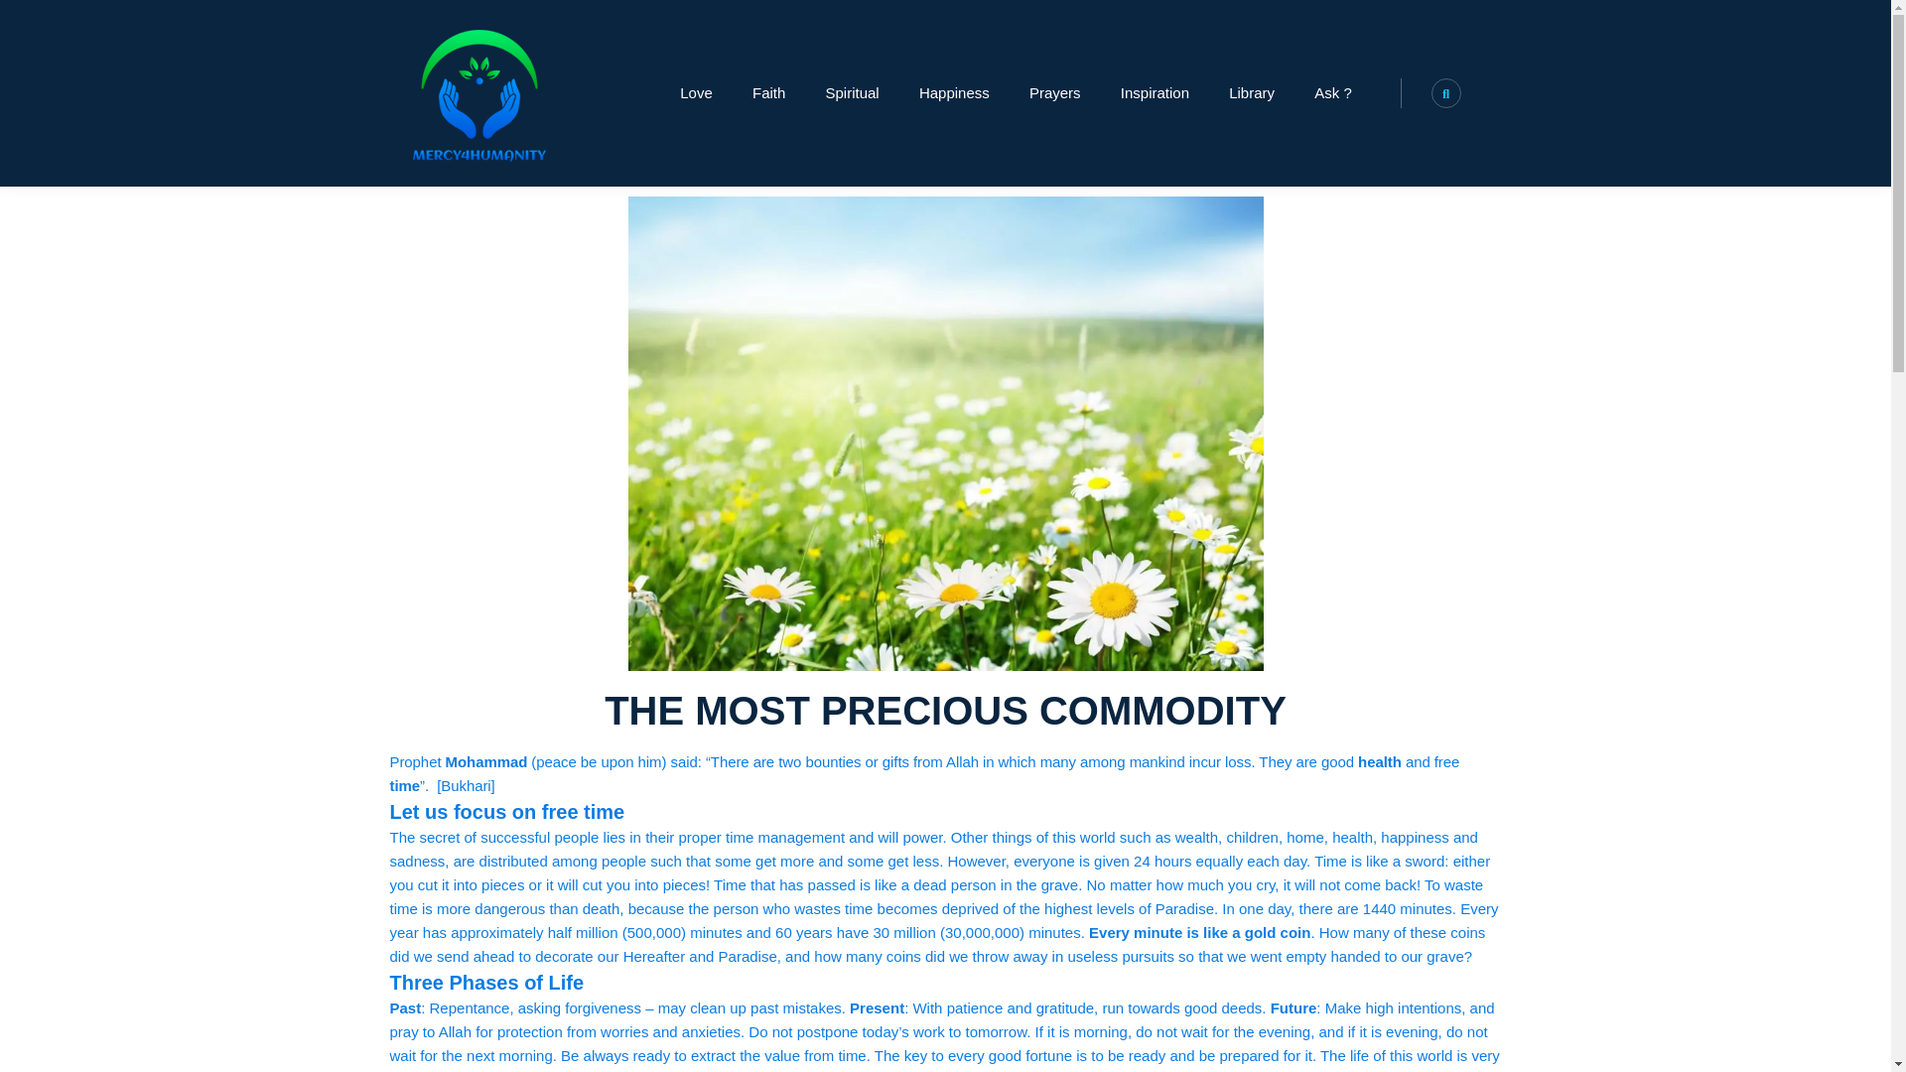  What do you see at coordinates (695, 93) in the screenshot?
I see `Love` at bounding box center [695, 93].